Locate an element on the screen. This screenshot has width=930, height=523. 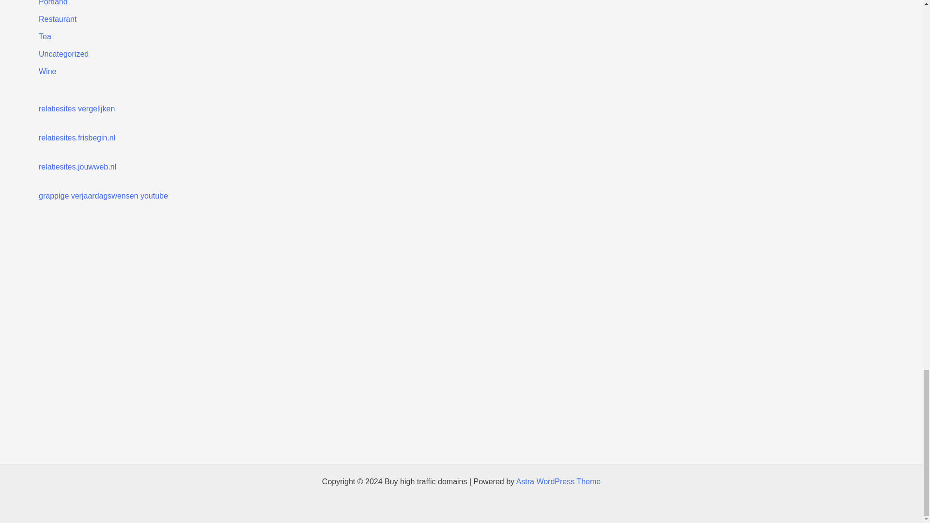
Astra WordPress Theme is located at coordinates (558, 481).